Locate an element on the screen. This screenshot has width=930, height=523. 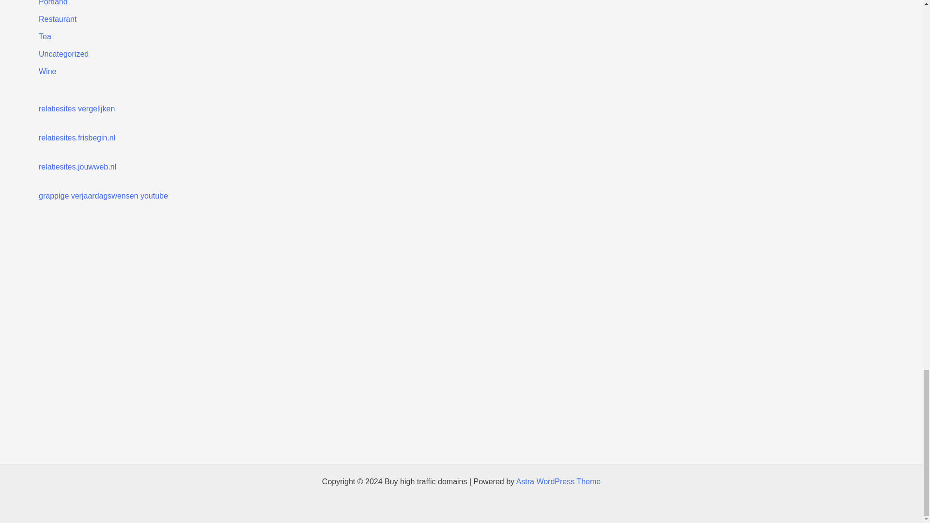
Astra WordPress Theme is located at coordinates (558, 481).